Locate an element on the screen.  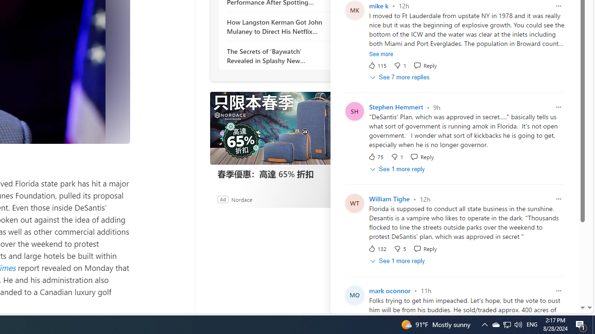
See 7 more replies is located at coordinates (401, 77).